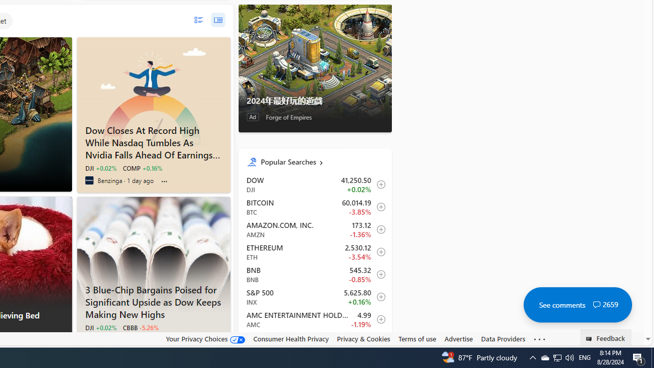 This screenshot has height=368, width=654. What do you see at coordinates (142, 168) in the screenshot?
I see `COMP +0.16%` at bounding box center [142, 168].